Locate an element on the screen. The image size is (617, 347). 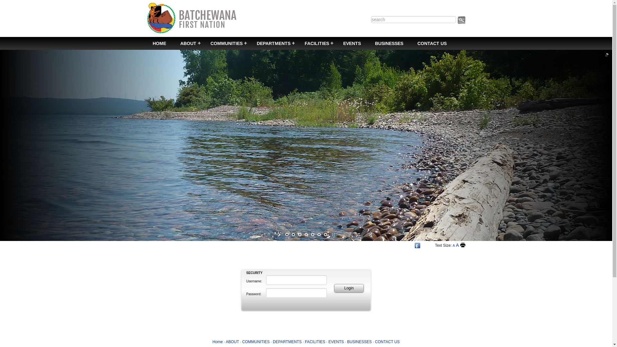
CONTACT US is located at coordinates (432, 43).